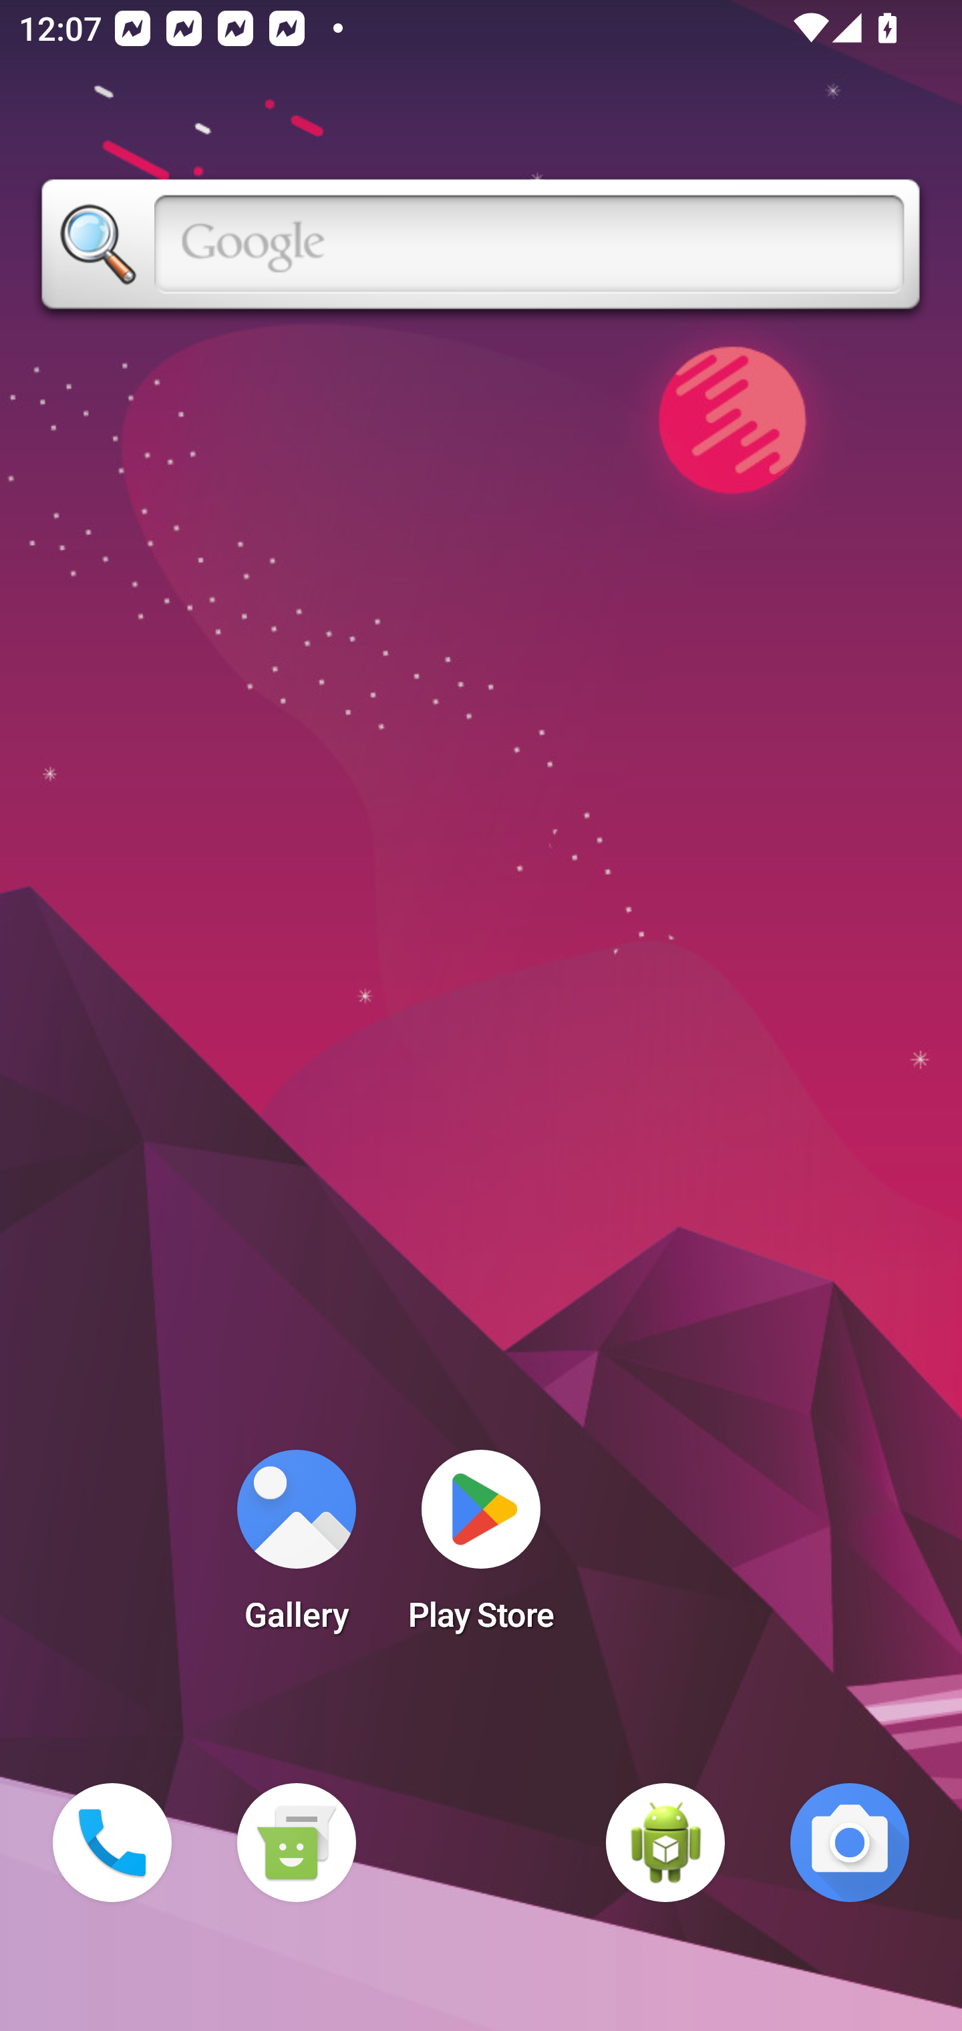 Image resolution: width=962 pixels, height=2031 pixels. I want to click on Messaging, so click(296, 1843).